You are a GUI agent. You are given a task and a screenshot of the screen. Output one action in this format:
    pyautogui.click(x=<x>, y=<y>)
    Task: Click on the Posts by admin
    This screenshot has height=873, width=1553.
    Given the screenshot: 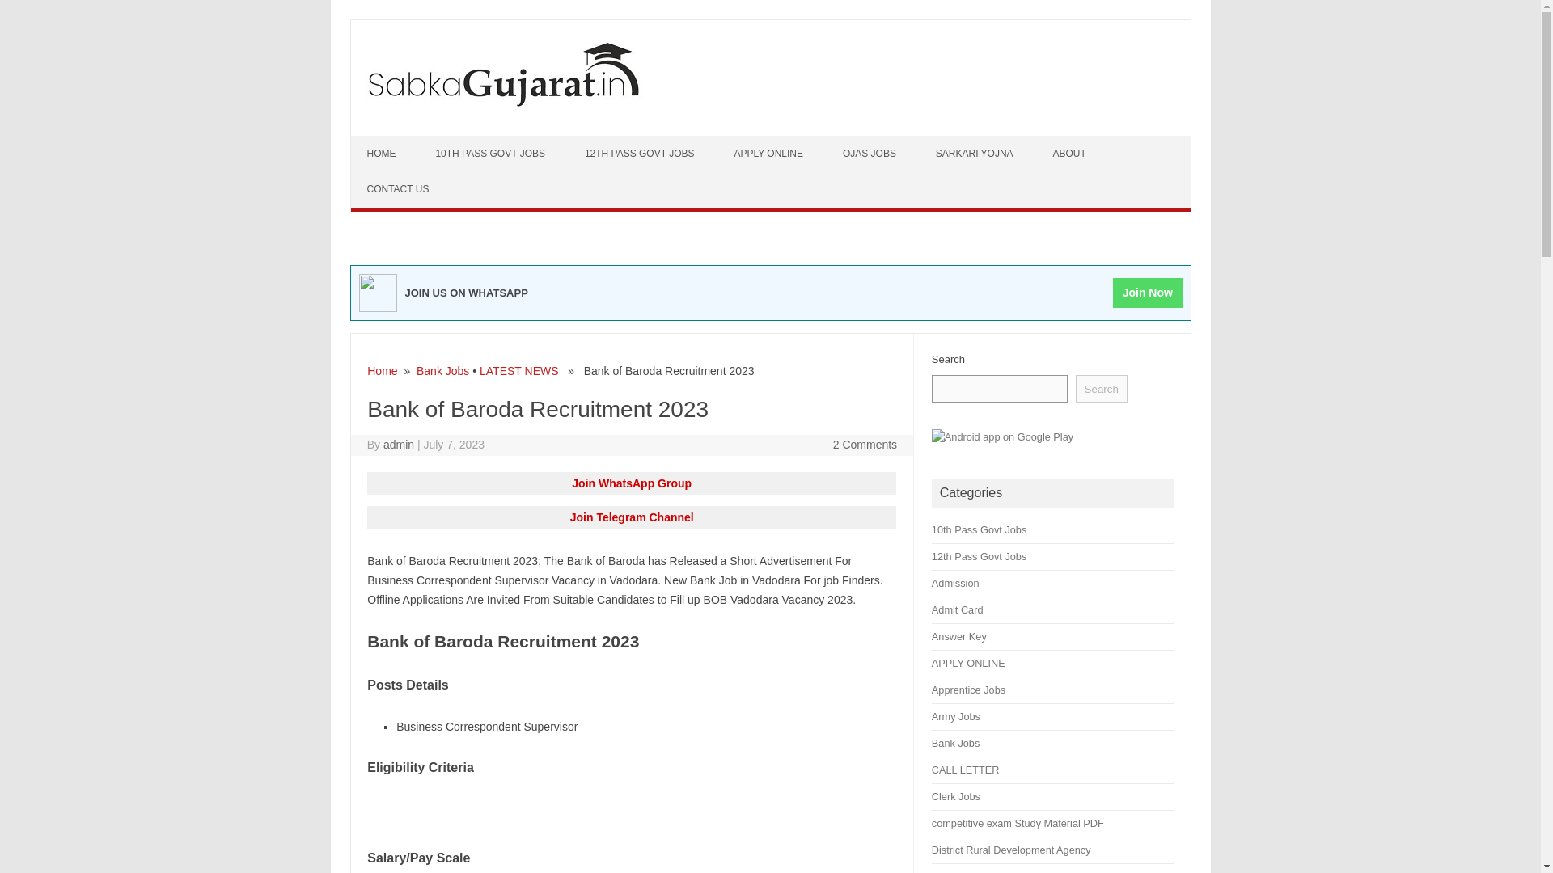 What is the action you would take?
    pyautogui.click(x=399, y=445)
    